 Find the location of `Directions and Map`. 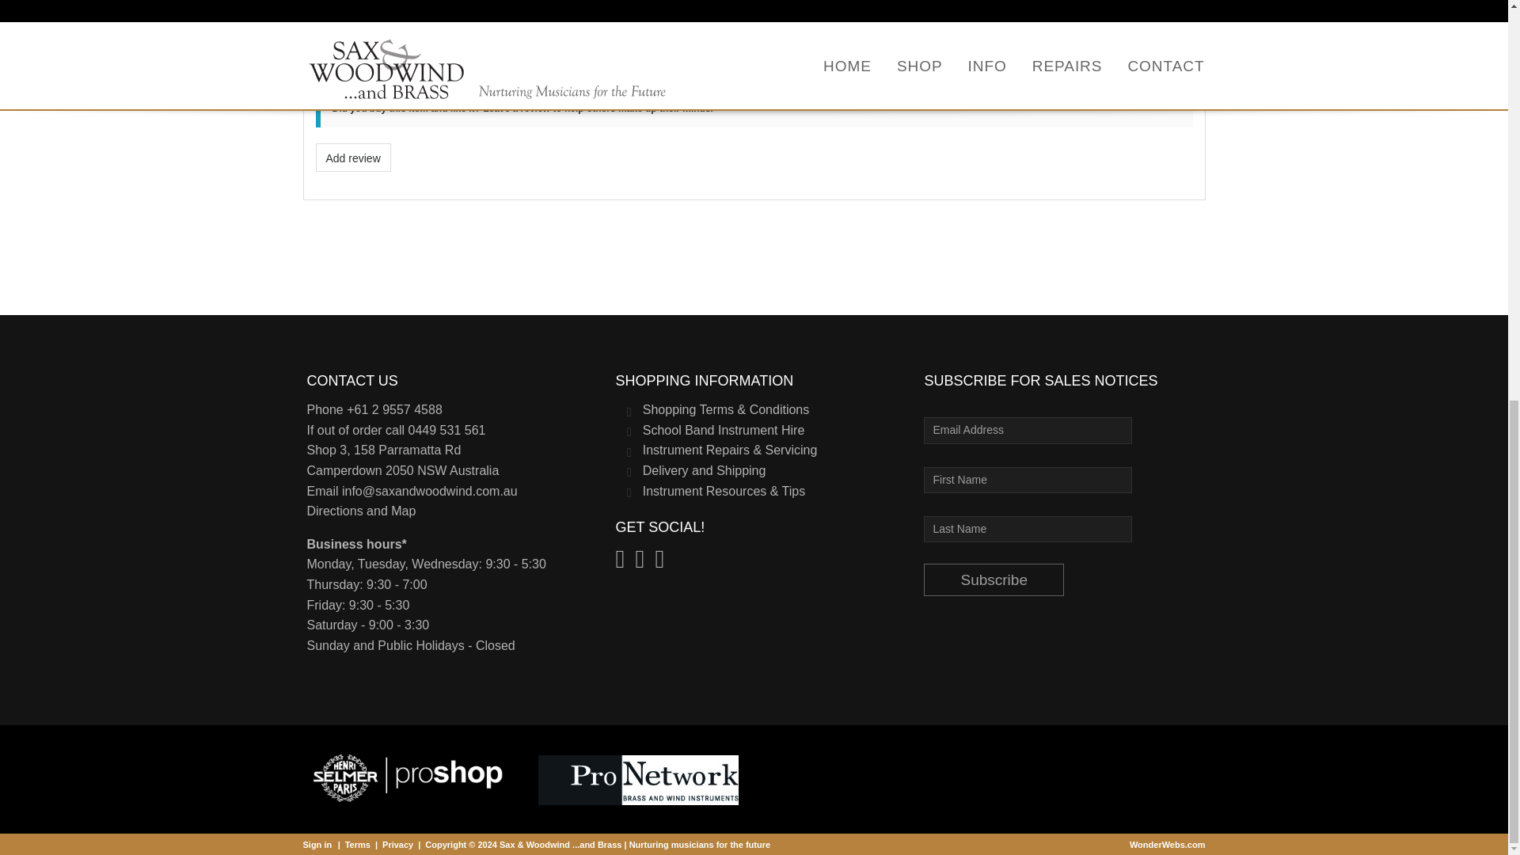

Directions and Map is located at coordinates (361, 511).